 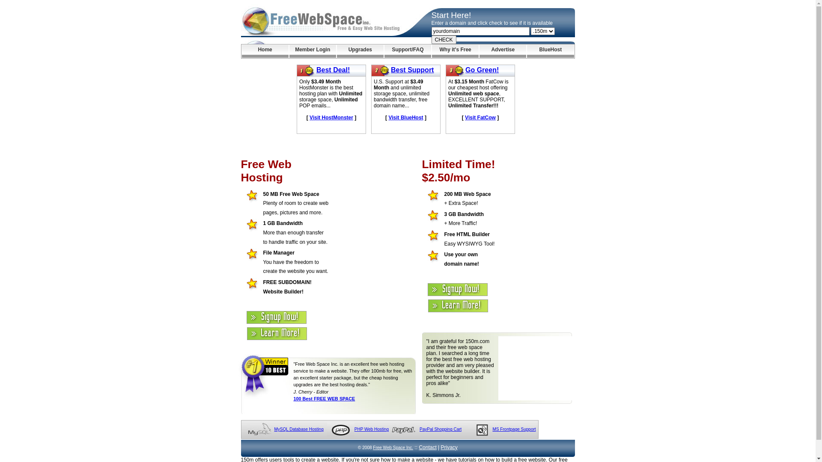 I want to click on Why it's Free, so click(x=456, y=51).